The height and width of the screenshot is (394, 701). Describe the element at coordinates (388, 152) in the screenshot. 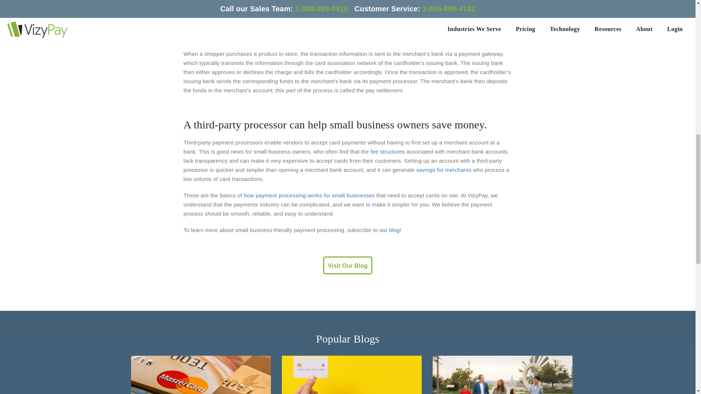

I see `fee structures` at that location.